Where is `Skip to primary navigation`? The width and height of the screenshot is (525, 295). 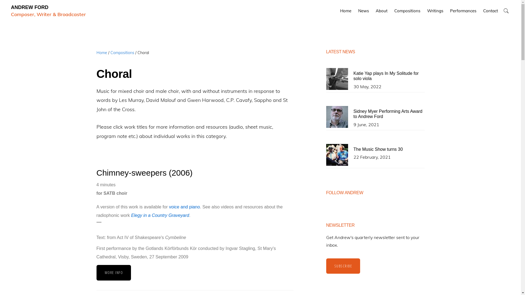
Skip to primary navigation is located at coordinates (0, 0).